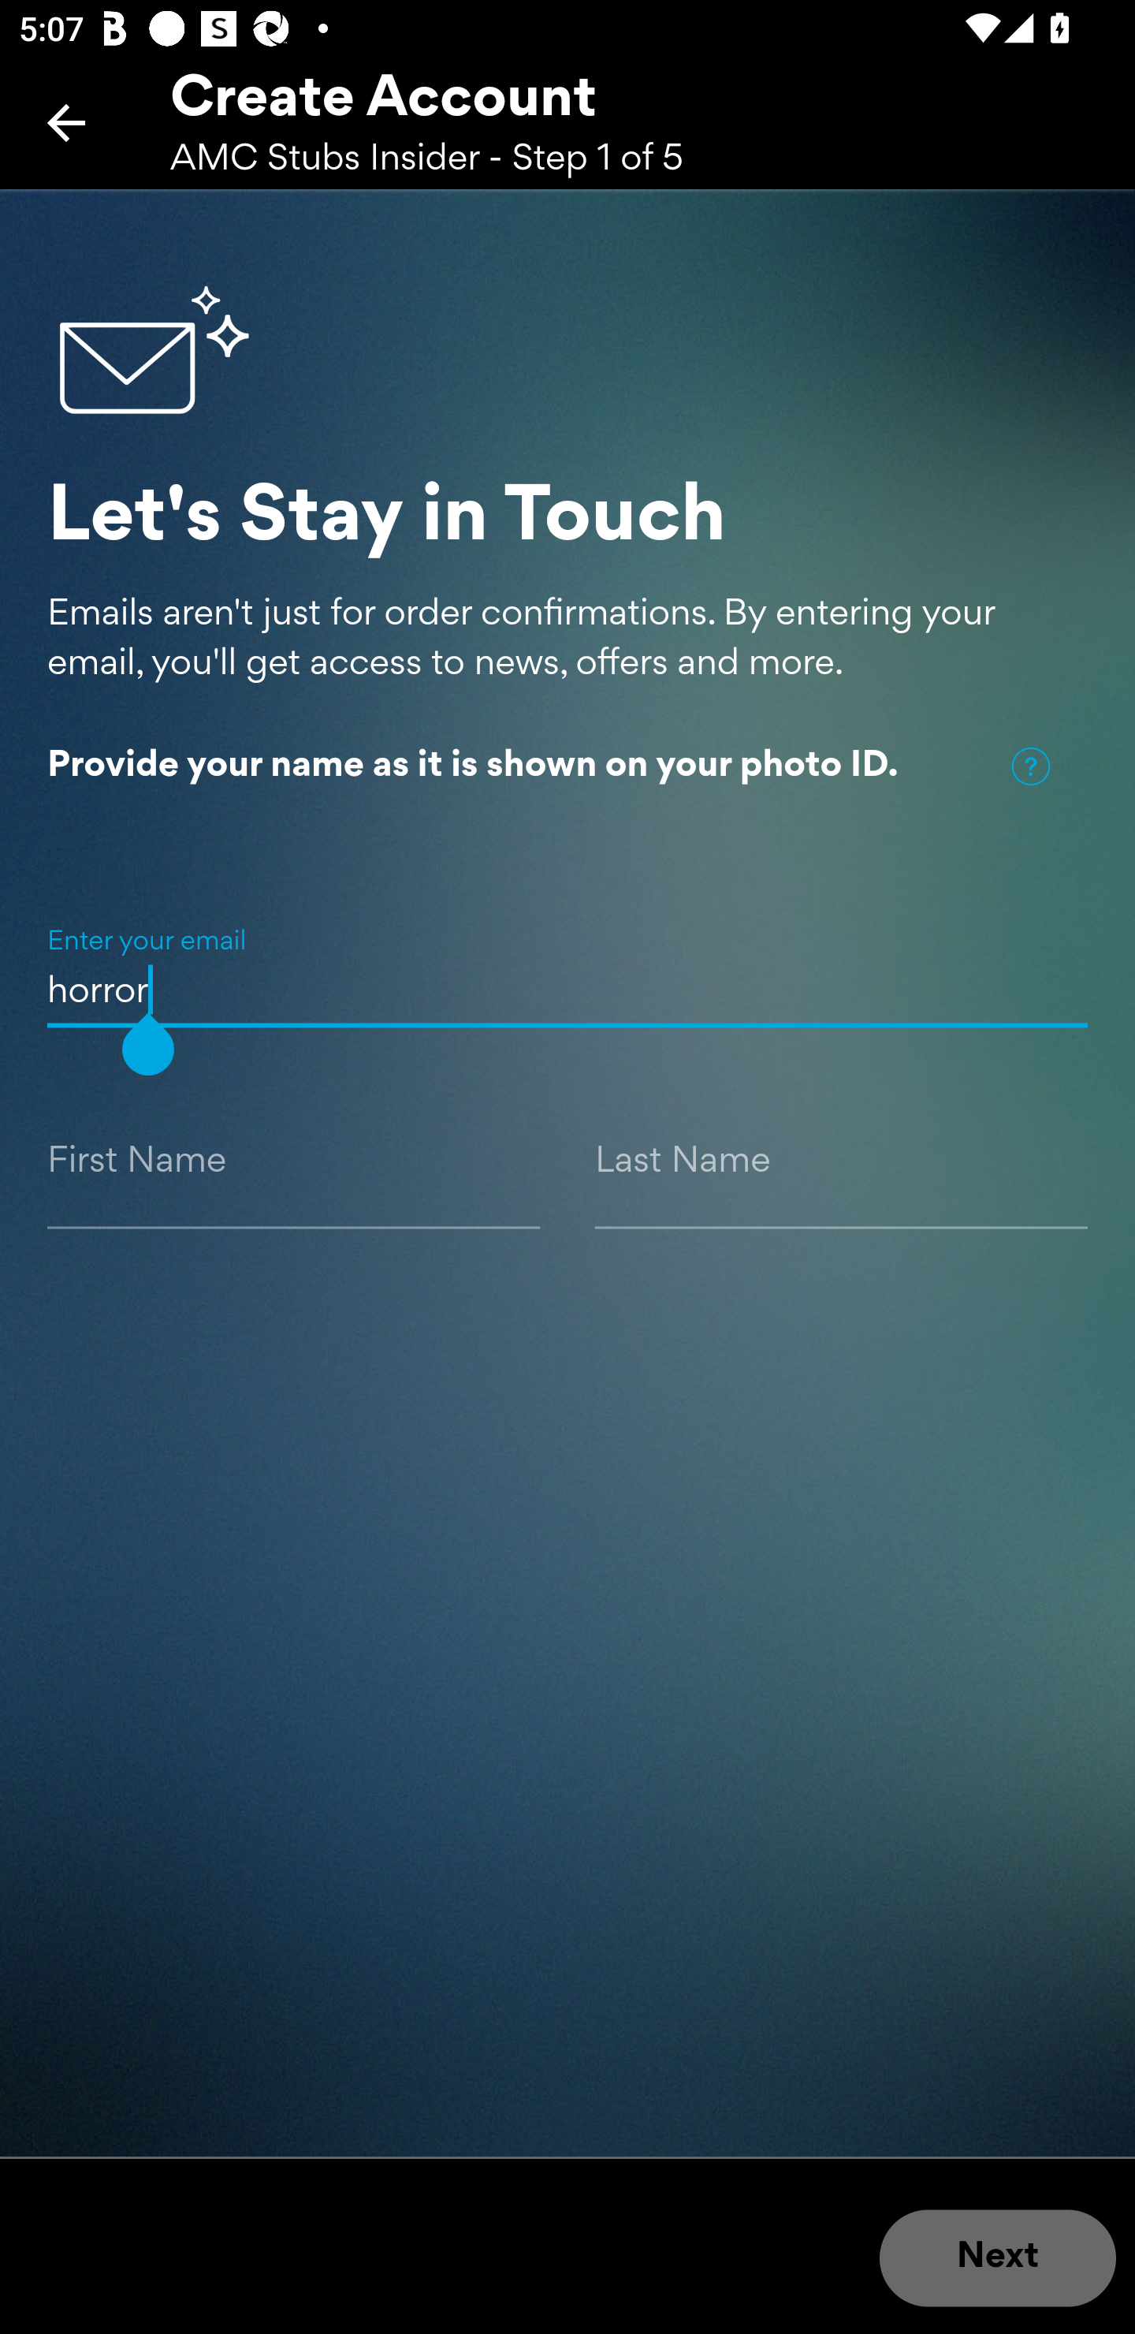  Describe the element at coordinates (1030, 766) in the screenshot. I see `Help` at that location.